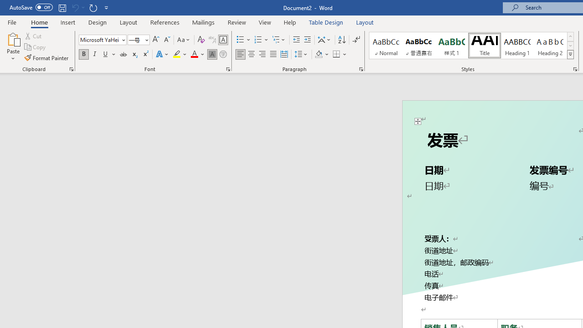  Describe the element at coordinates (290, 22) in the screenshot. I see `Help` at that location.